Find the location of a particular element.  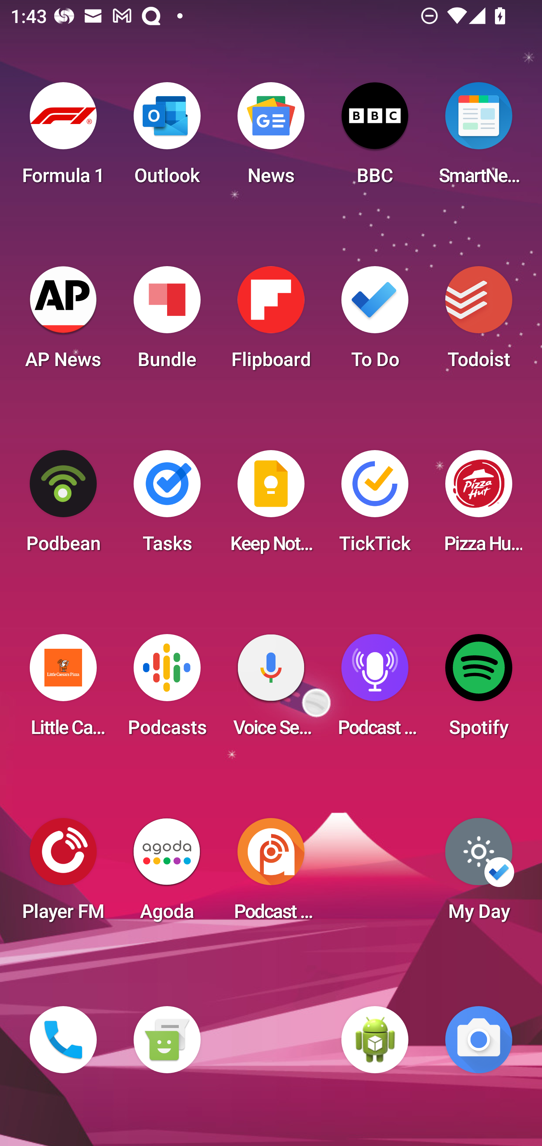

Pizza Hut HK & Macau is located at coordinates (479, 506).